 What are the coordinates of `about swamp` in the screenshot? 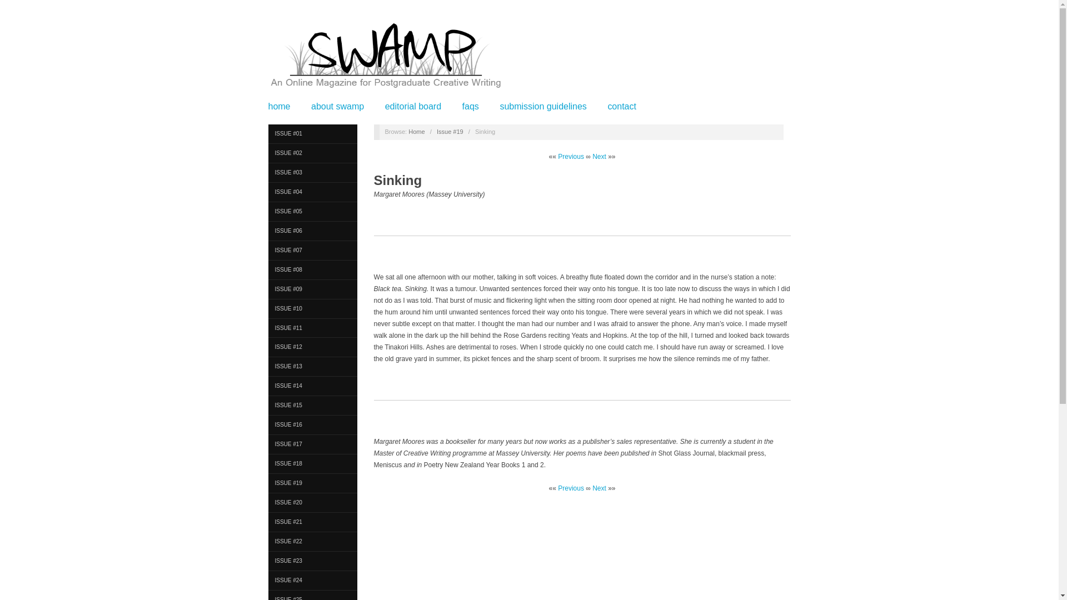 It's located at (337, 106).